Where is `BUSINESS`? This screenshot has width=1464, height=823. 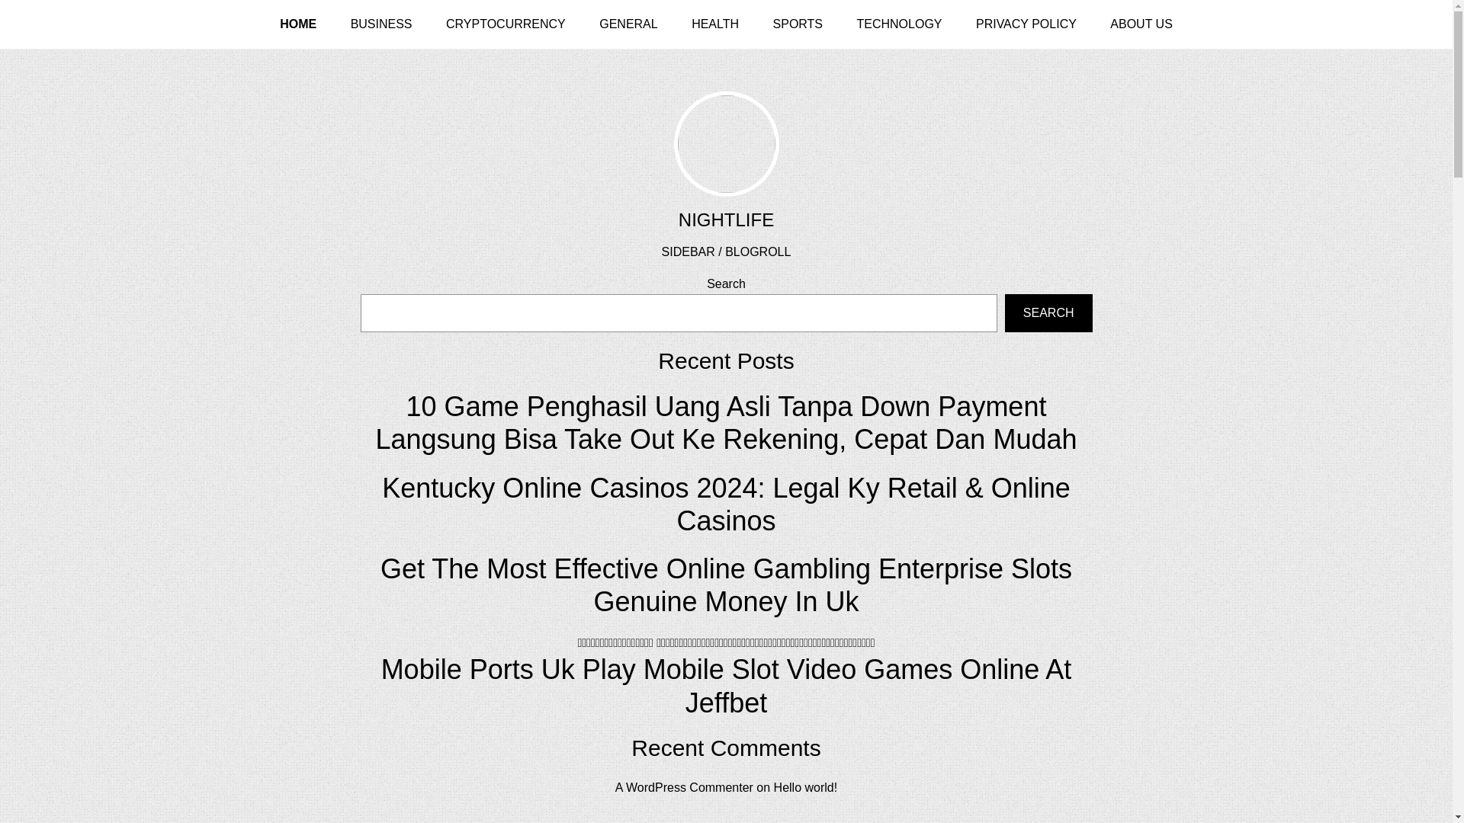
BUSINESS is located at coordinates (381, 24).